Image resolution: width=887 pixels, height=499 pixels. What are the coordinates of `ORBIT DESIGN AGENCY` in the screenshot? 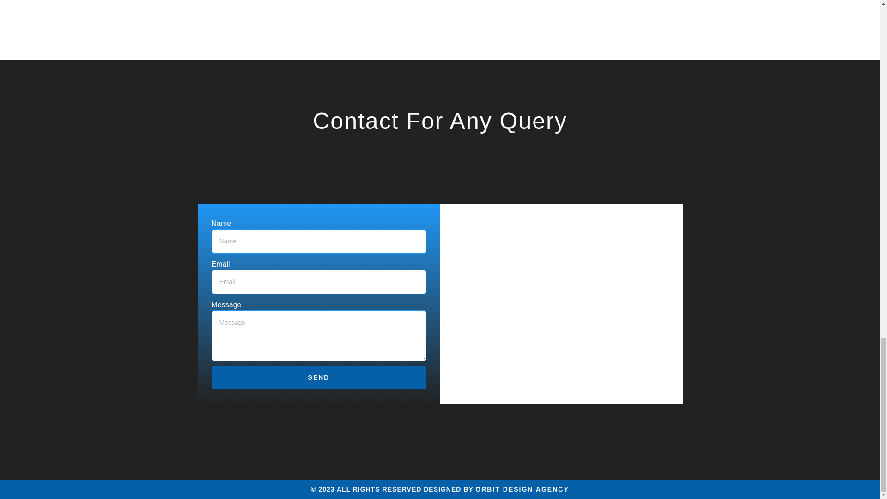 It's located at (522, 489).